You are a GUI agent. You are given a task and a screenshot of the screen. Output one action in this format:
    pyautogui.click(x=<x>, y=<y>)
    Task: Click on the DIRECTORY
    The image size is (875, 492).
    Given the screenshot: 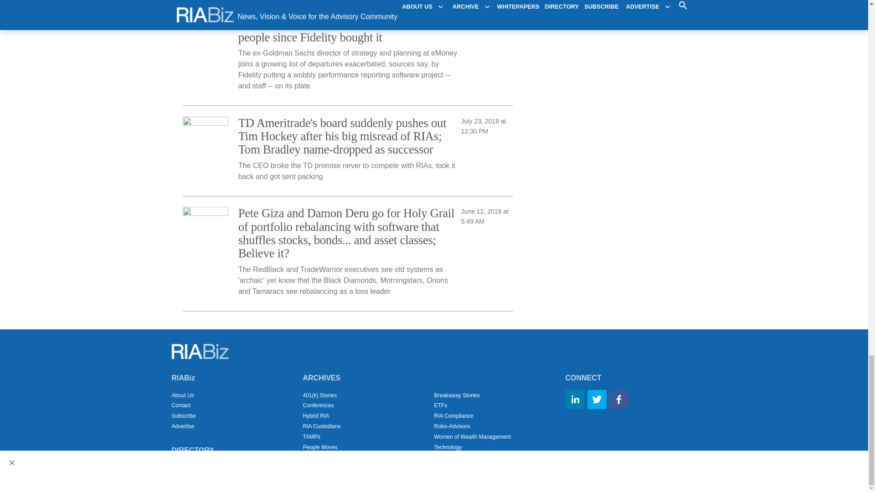 What is the action you would take?
    pyautogui.click(x=192, y=450)
    